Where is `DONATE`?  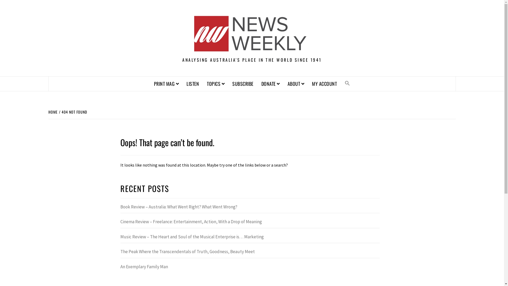
DONATE is located at coordinates (270, 84).